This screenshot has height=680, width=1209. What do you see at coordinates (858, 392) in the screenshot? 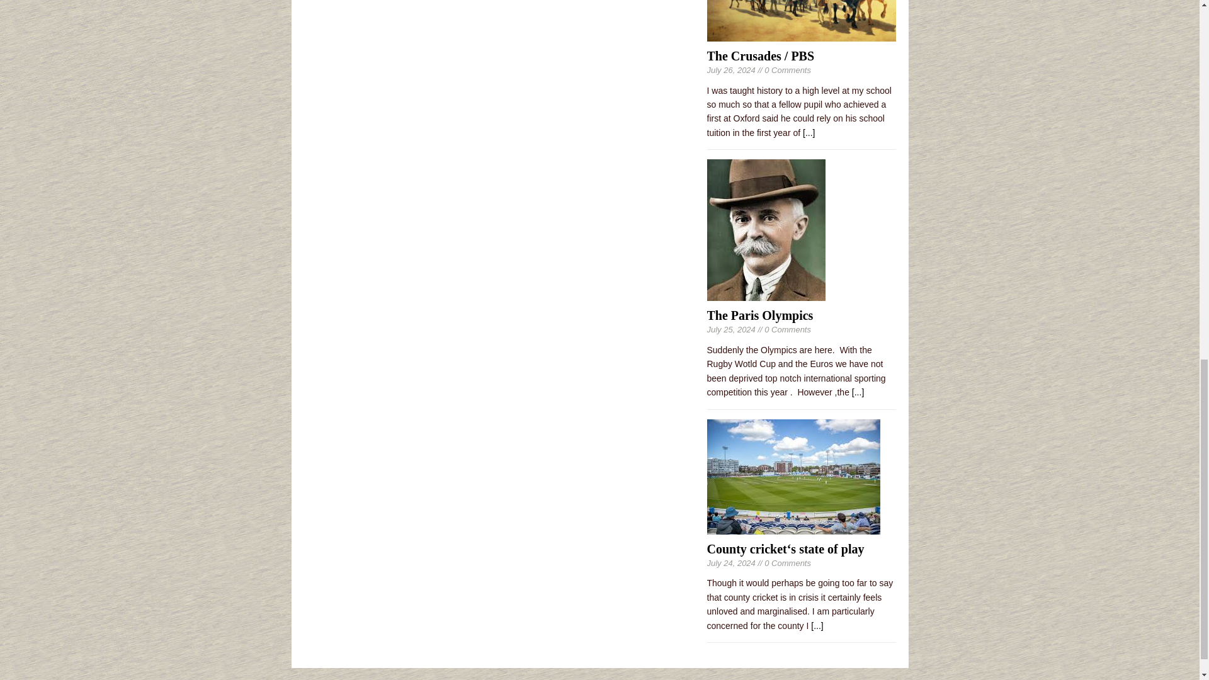
I see `The Paris Olympics` at bounding box center [858, 392].